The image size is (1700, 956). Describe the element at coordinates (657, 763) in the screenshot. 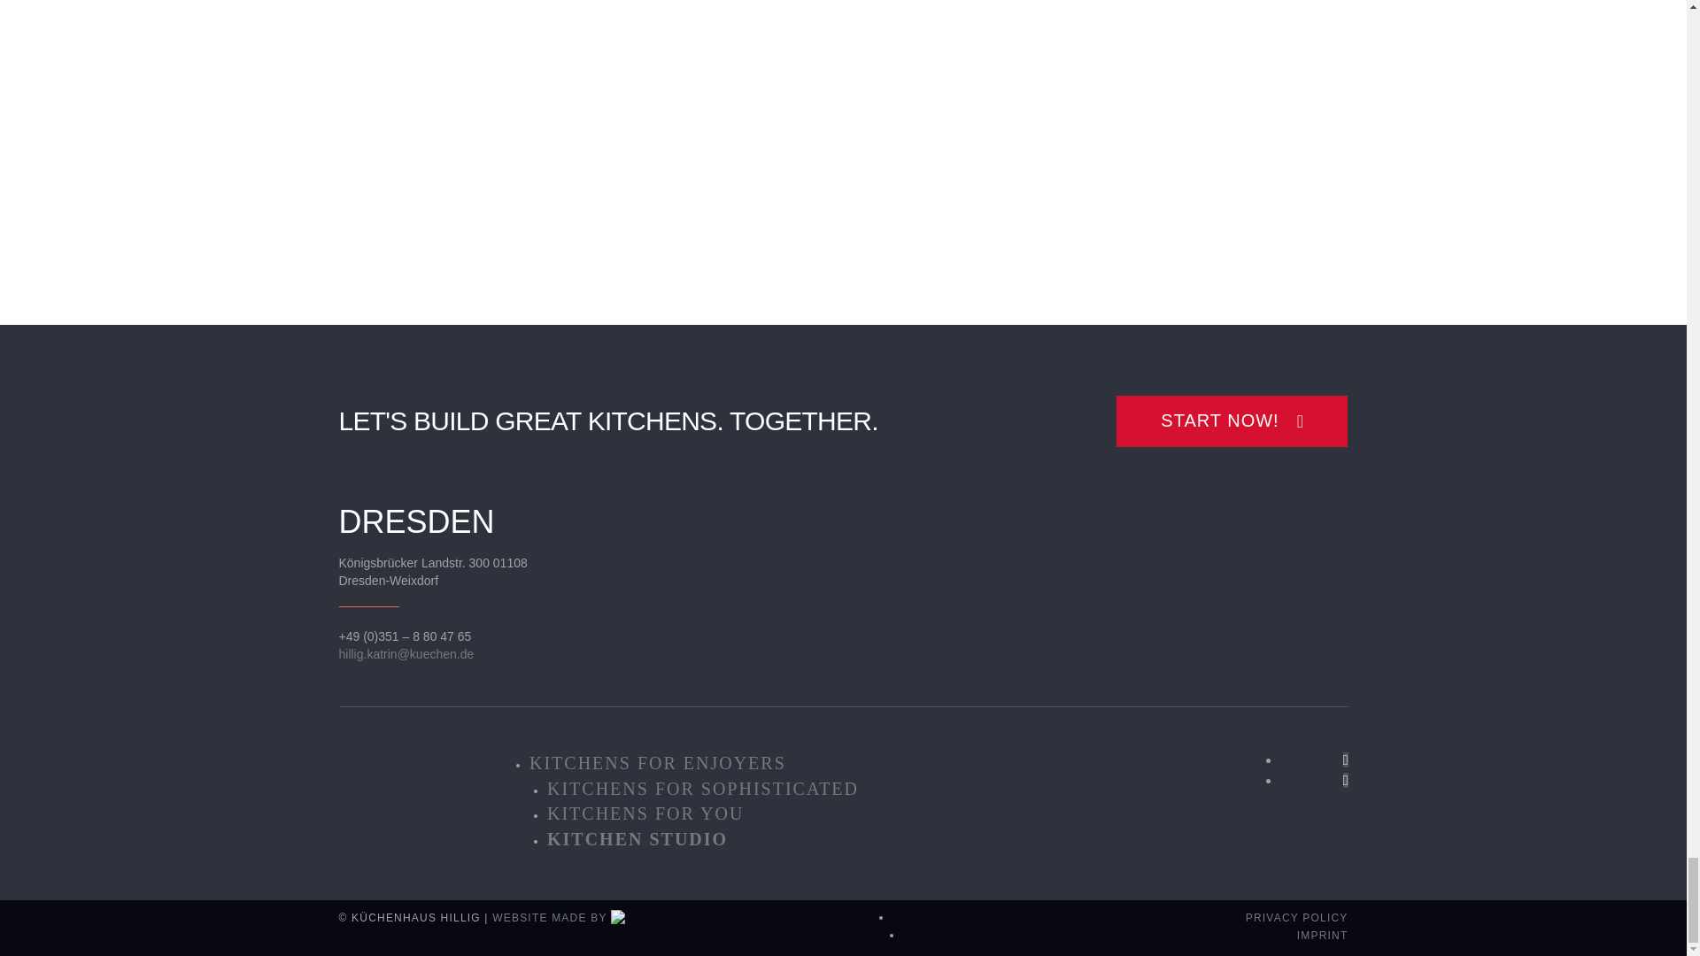

I see `KITCHENS FOR ENJOYERS` at that location.